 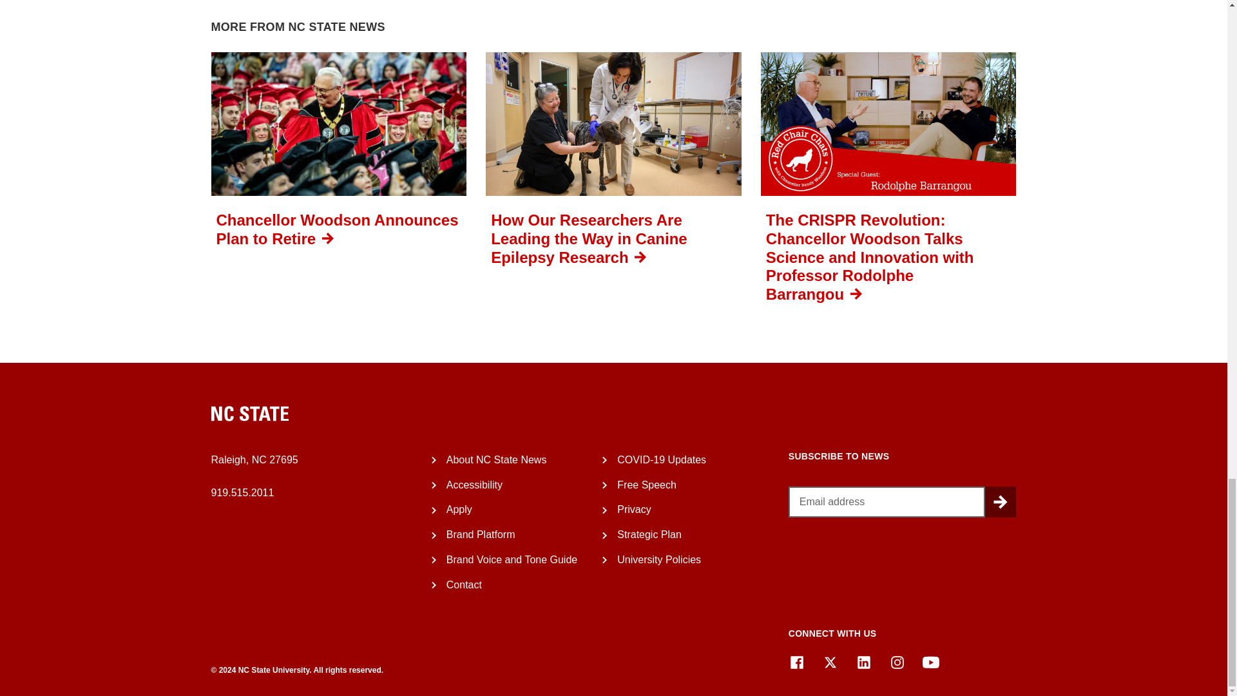 What do you see at coordinates (796, 662) in the screenshot?
I see `Facebook` at bounding box center [796, 662].